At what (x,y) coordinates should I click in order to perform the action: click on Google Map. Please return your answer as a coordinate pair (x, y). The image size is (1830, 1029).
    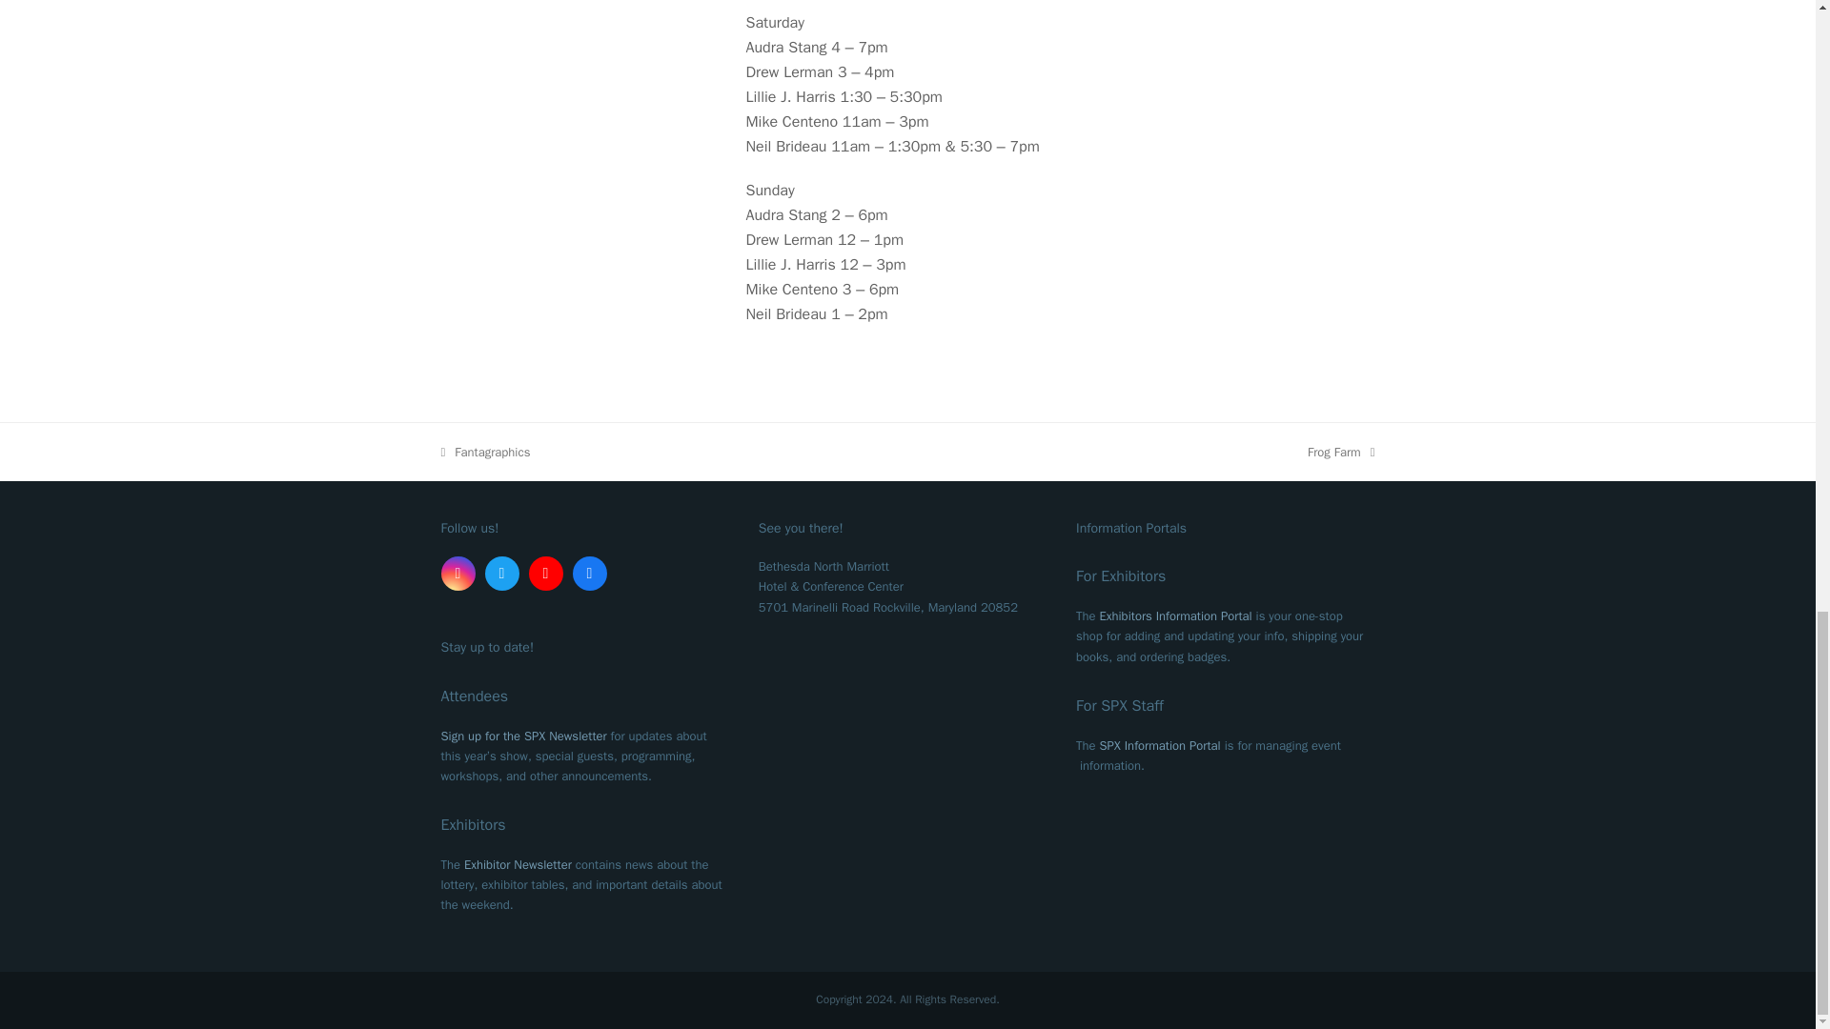
    Looking at the image, I should click on (545, 574).